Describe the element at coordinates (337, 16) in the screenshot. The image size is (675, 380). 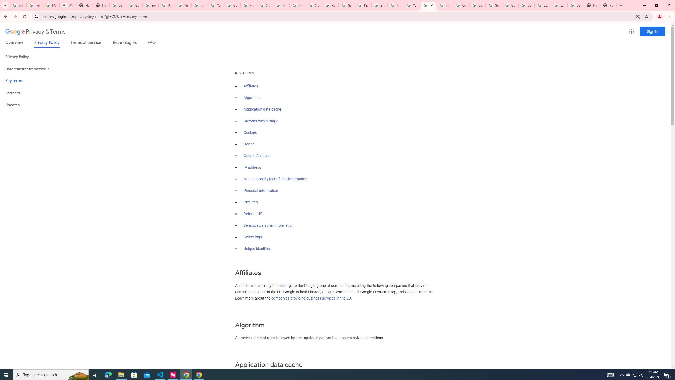
I see `Address and search bar` at that location.